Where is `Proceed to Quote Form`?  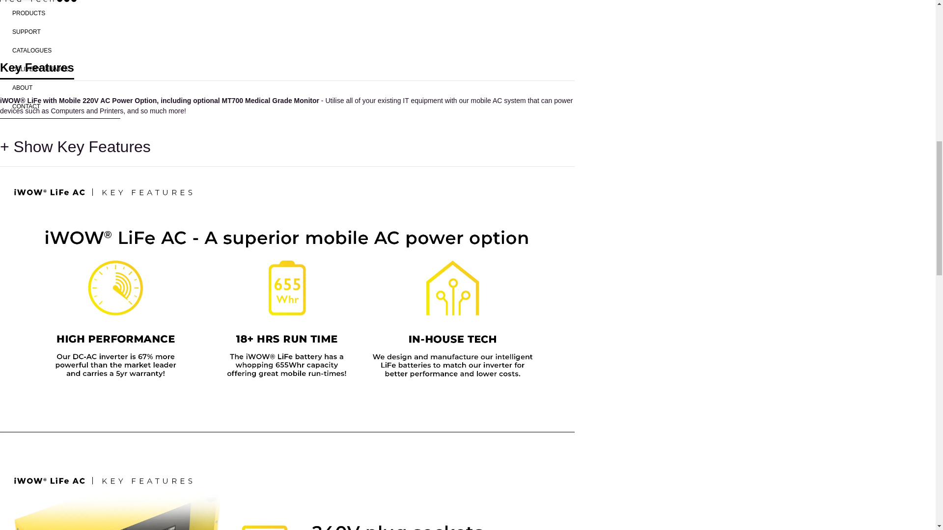 Proceed to Quote Form is located at coordinates (296, 35).